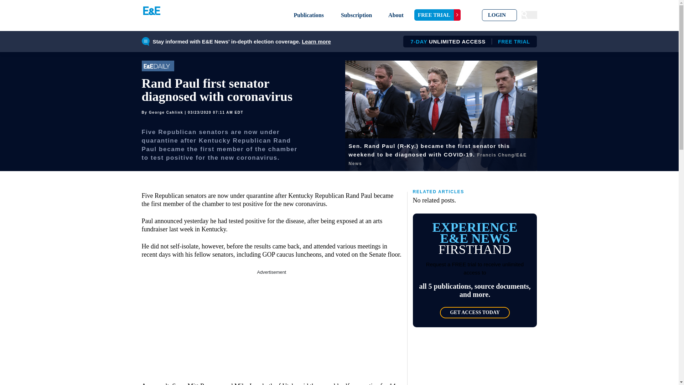 Image resolution: width=684 pixels, height=385 pixels. What do you see at coordinates (437, 15) in the screenshot?
I see `FREE TRIAL` at bounding box center [437, 15].